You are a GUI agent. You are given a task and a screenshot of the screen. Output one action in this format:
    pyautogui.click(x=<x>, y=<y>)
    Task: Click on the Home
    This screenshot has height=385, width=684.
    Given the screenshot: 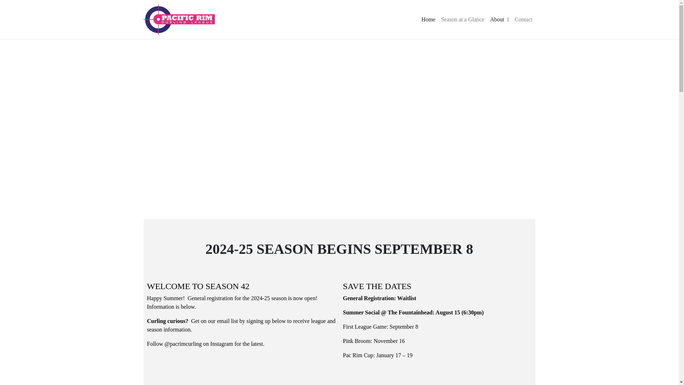 What is the action you would take?
    pyautogui.click(x=428, y=19)
    